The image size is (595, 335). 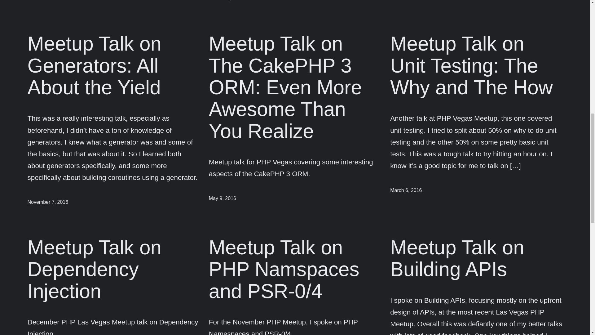 I want to click on March 31, 2017, so click(x=226, y=1).